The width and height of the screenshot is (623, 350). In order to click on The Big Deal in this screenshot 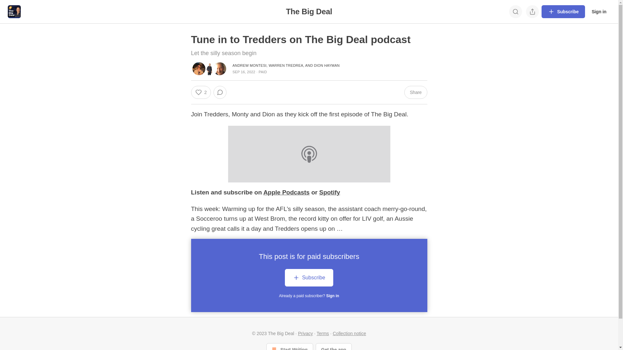, I will do `click(309, 12)`.